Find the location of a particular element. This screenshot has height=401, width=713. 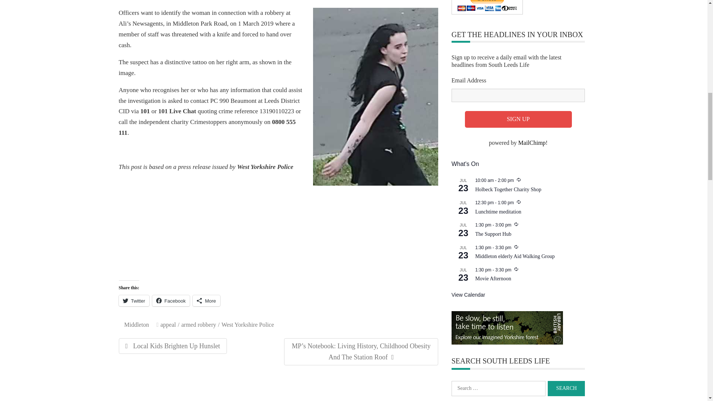

Holbeck Together Charity Shop is located at coordinates (508, 190).